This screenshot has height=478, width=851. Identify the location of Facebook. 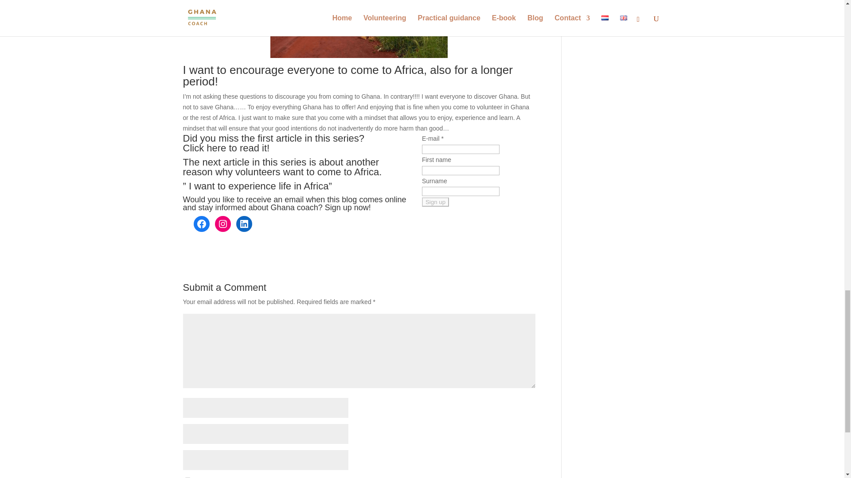
(201, 224).